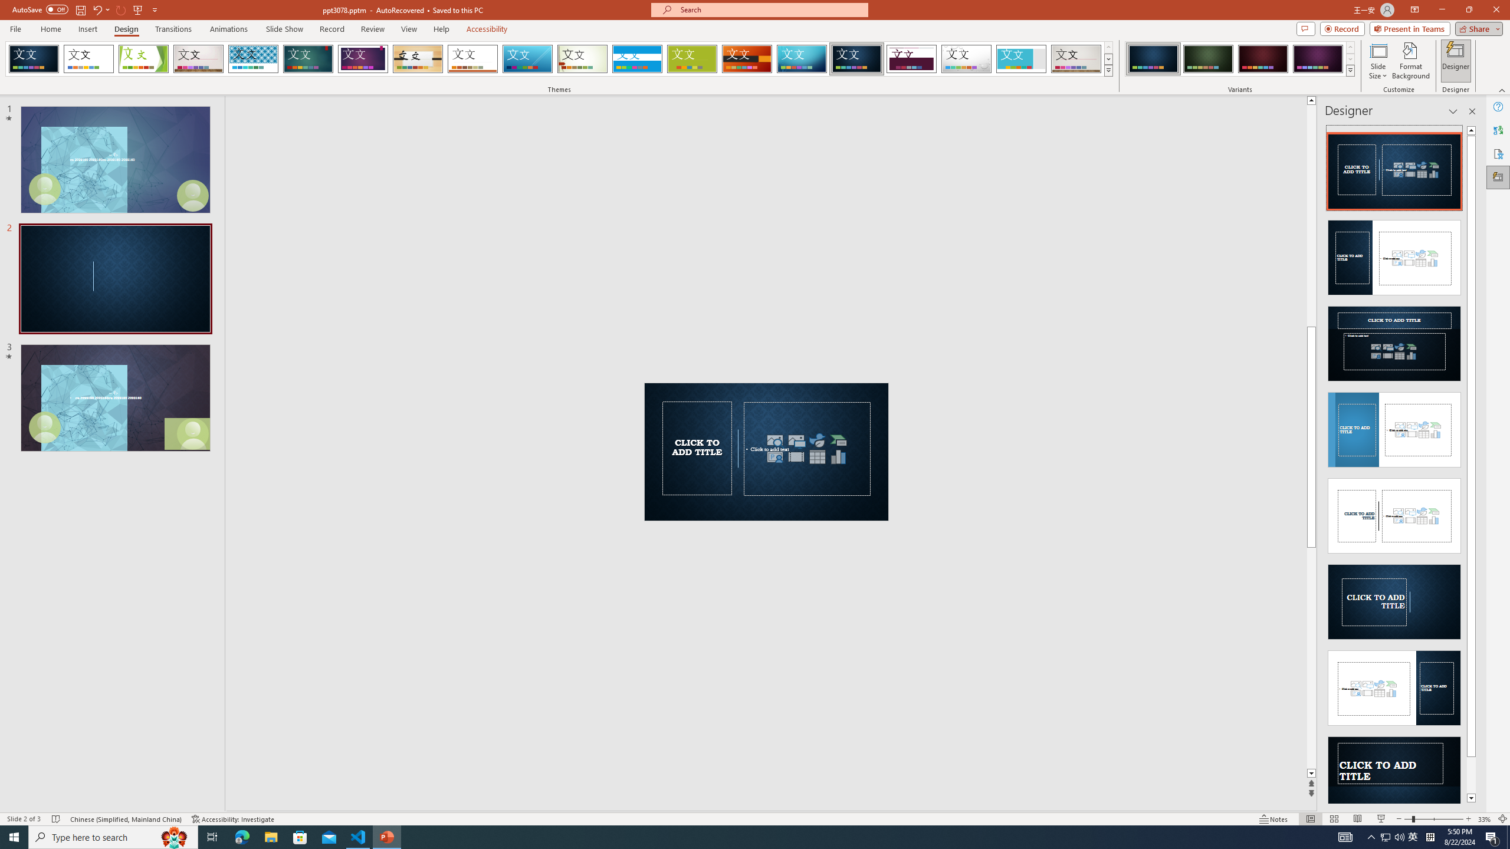  I want to click on Zoom 33%, so click(1485, 819).